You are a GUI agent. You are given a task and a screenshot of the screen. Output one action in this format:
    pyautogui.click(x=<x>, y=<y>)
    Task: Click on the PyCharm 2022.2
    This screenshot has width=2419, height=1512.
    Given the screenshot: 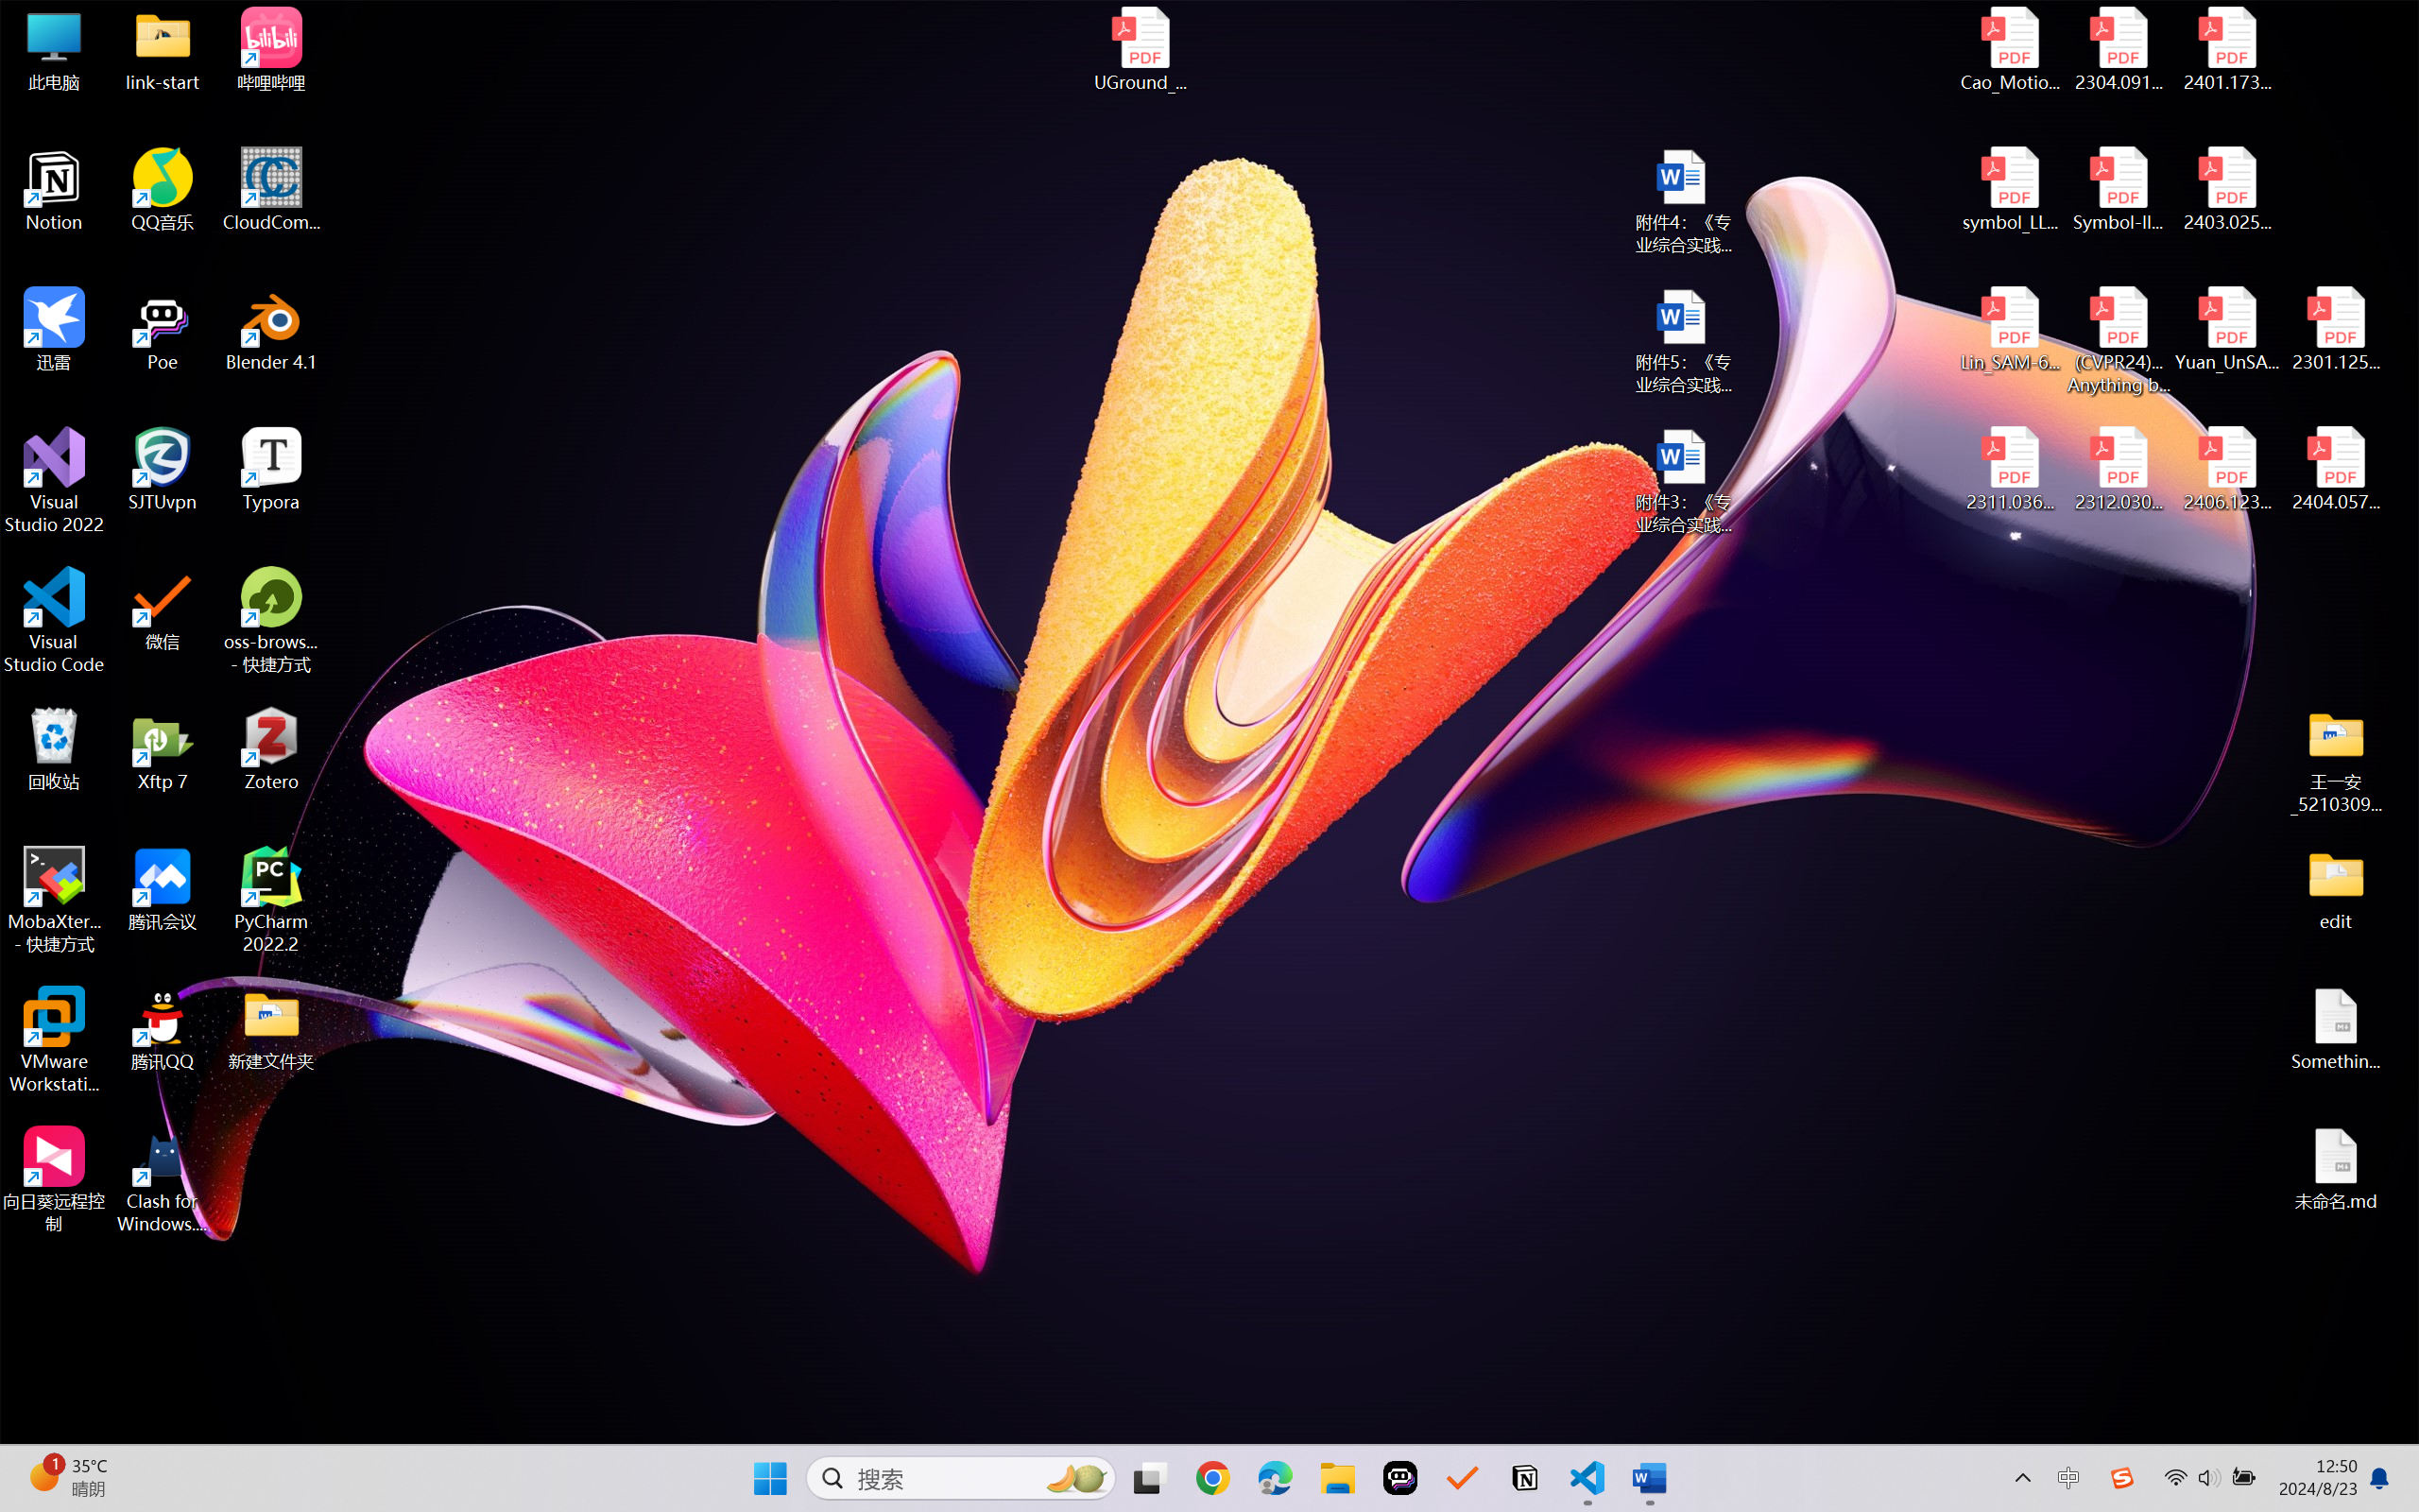 What is the action you would take?
    pyautogui.click(x=272, y=900)
    